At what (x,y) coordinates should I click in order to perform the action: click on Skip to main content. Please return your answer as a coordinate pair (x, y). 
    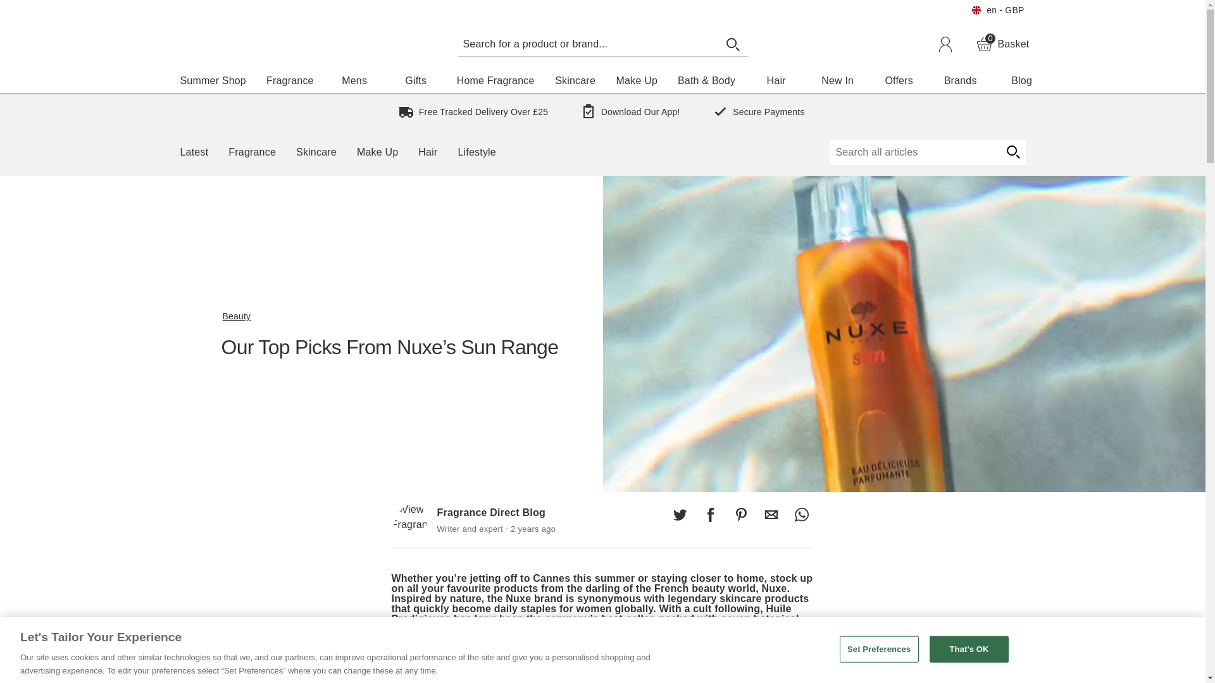
    Looking at the image, I should click on (1002, 44).